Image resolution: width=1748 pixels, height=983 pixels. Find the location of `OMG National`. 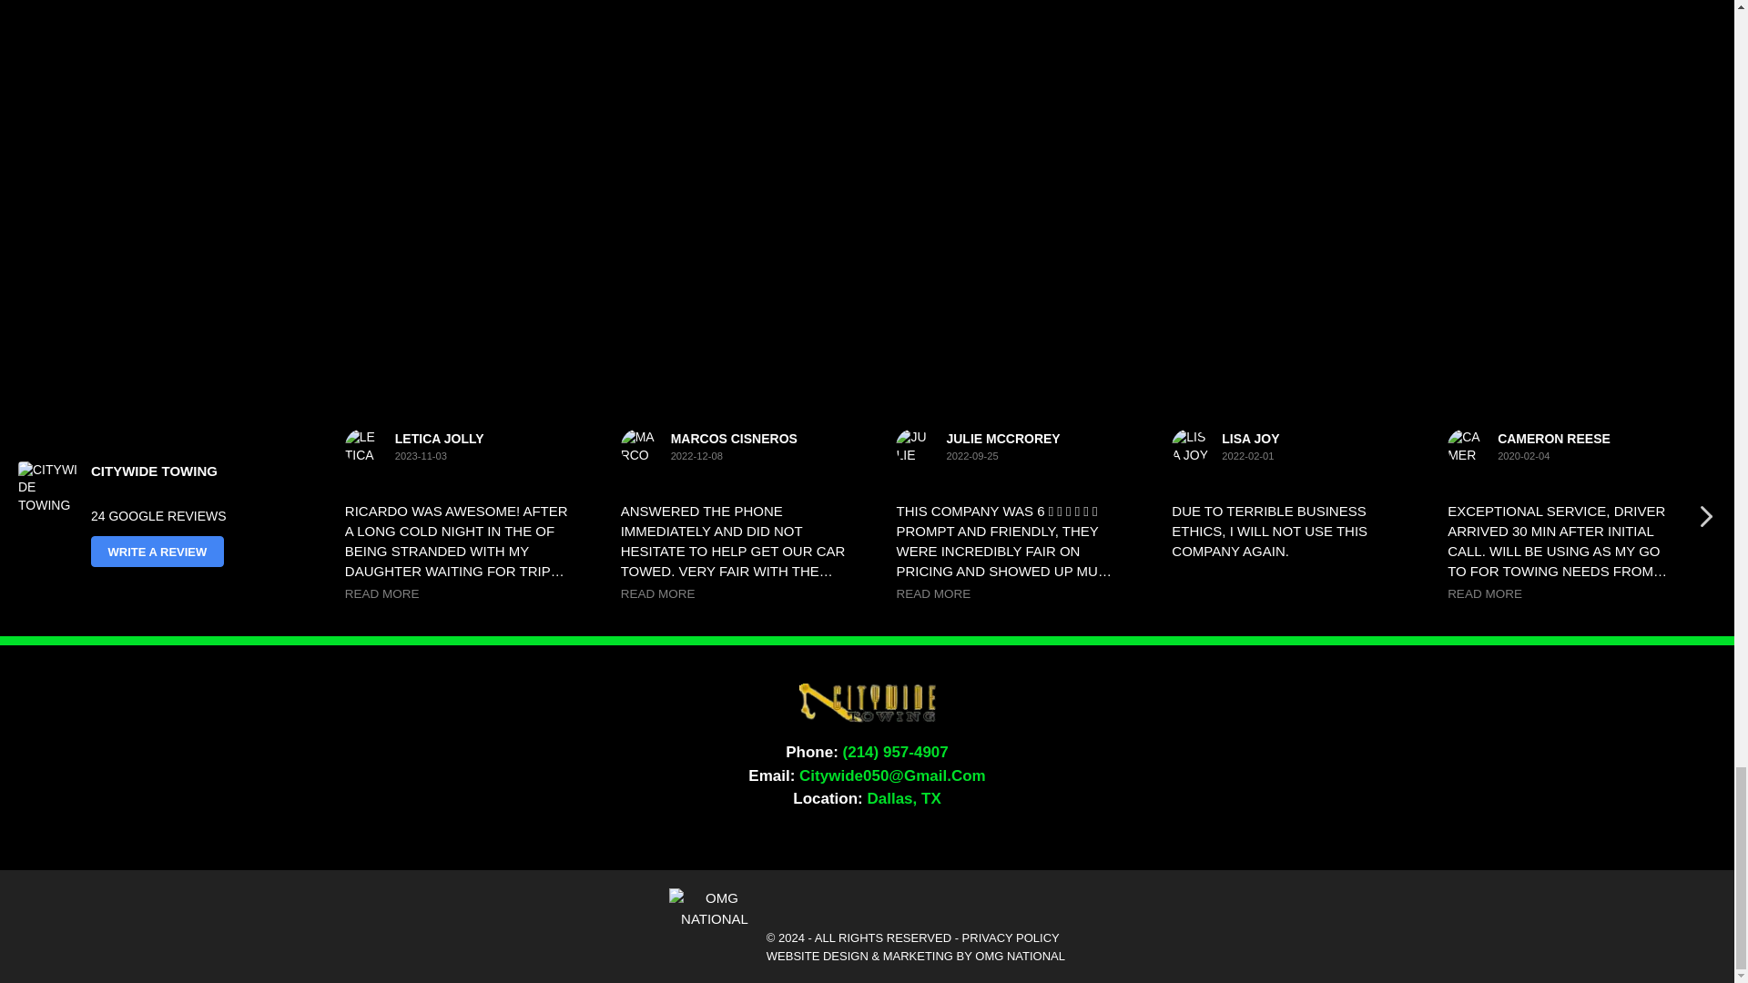

OMG National is located at coordinates (1020, 956).